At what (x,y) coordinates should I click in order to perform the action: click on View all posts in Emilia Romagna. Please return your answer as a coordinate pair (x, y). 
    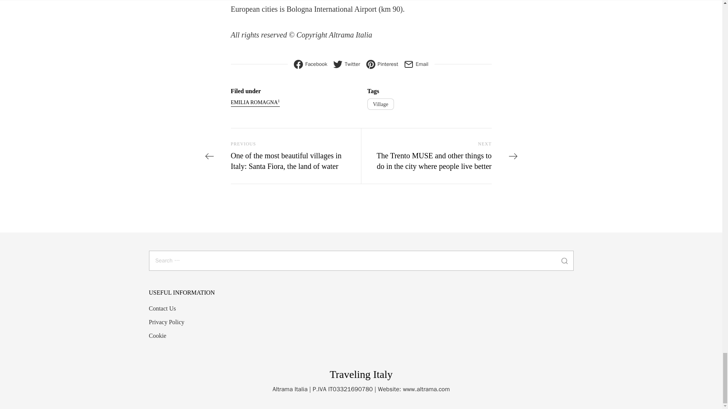
    Looking at the image, I should click on (255, 102).